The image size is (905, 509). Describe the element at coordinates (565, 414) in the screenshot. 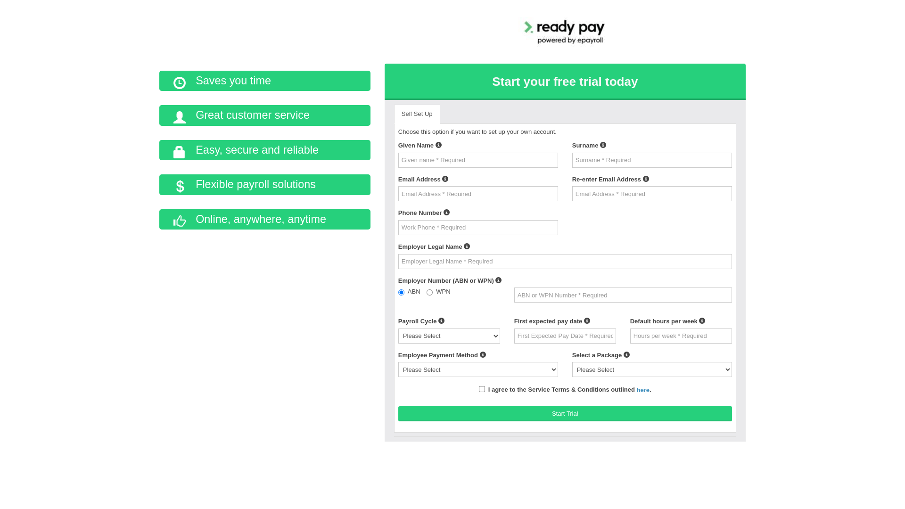

I see `Start Trial` at that location.